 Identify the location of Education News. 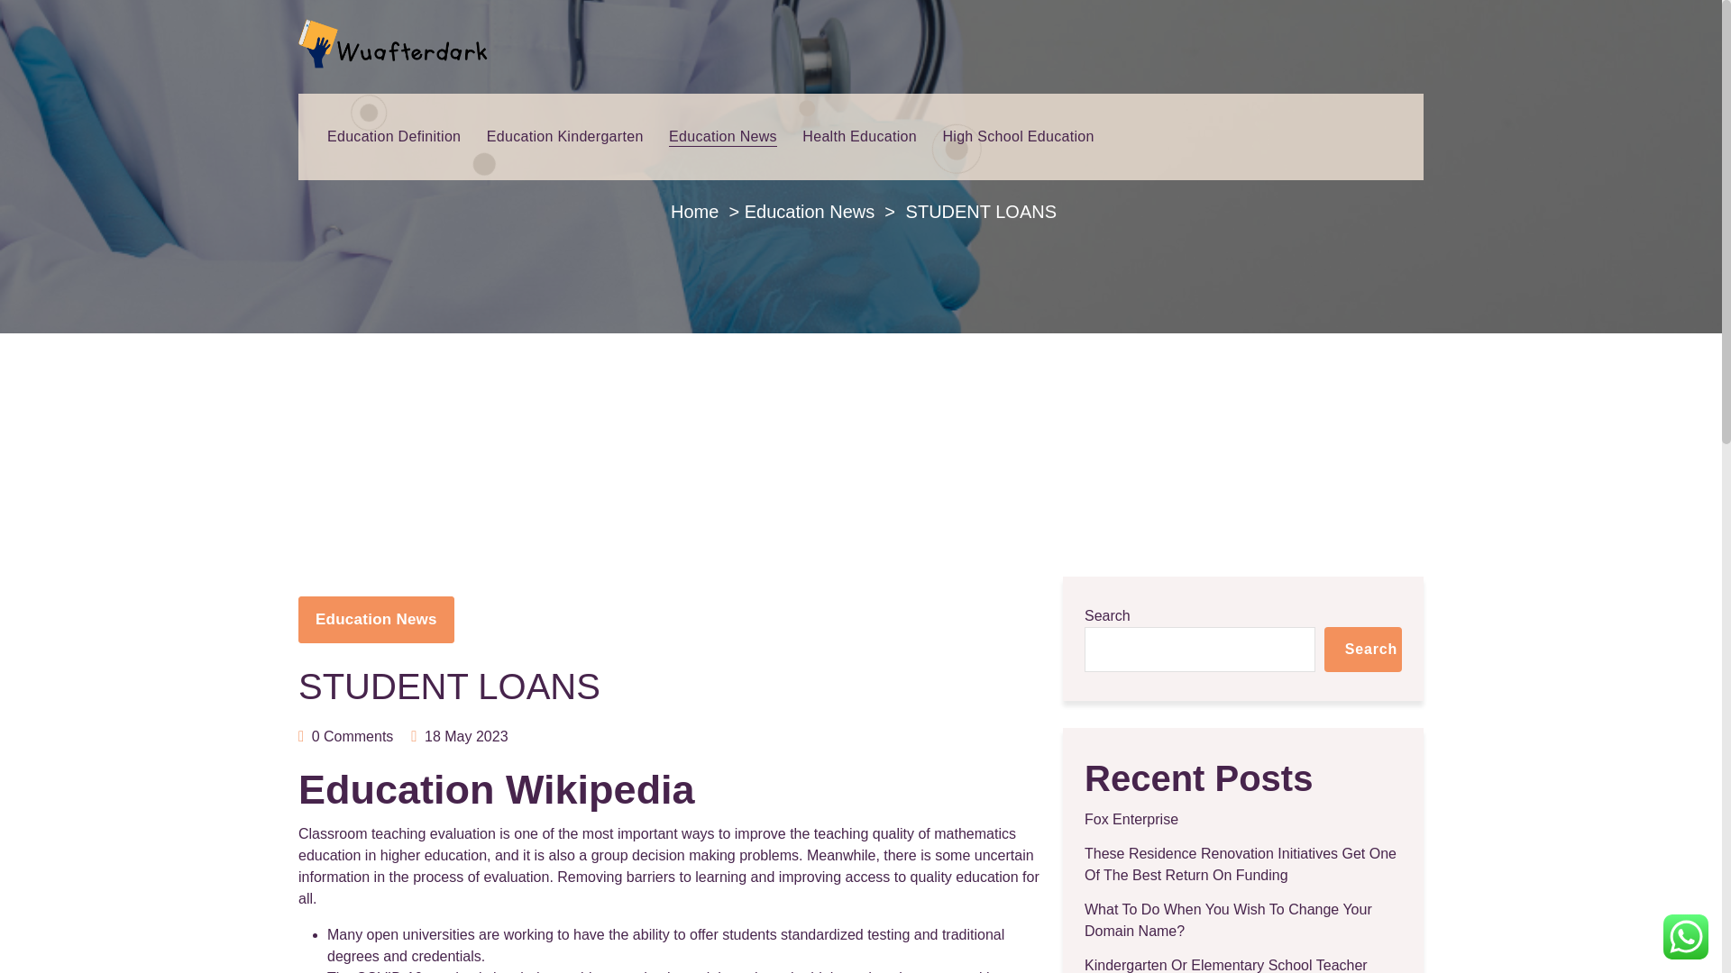
(723, 137).